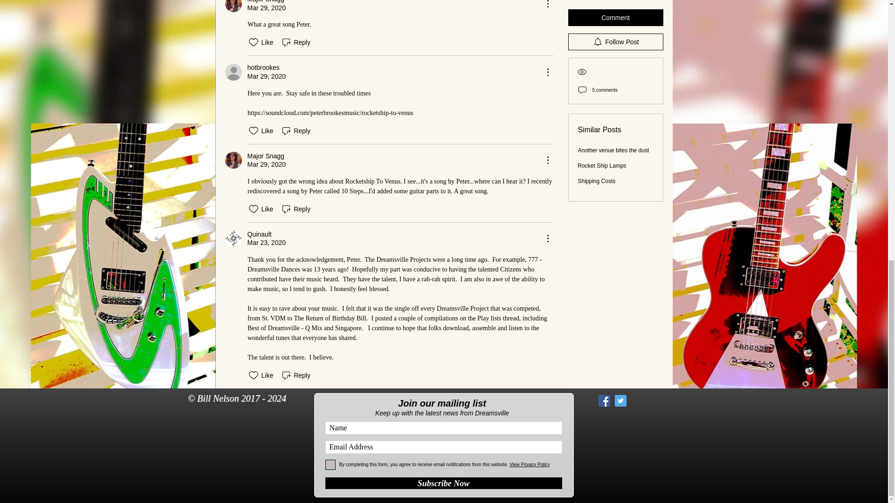 This screenshot has width=895, height=503. What do you see at coordinates (265, 2) in the screenshot?
I see `Major Snagg` at bounding box center [265, 2].